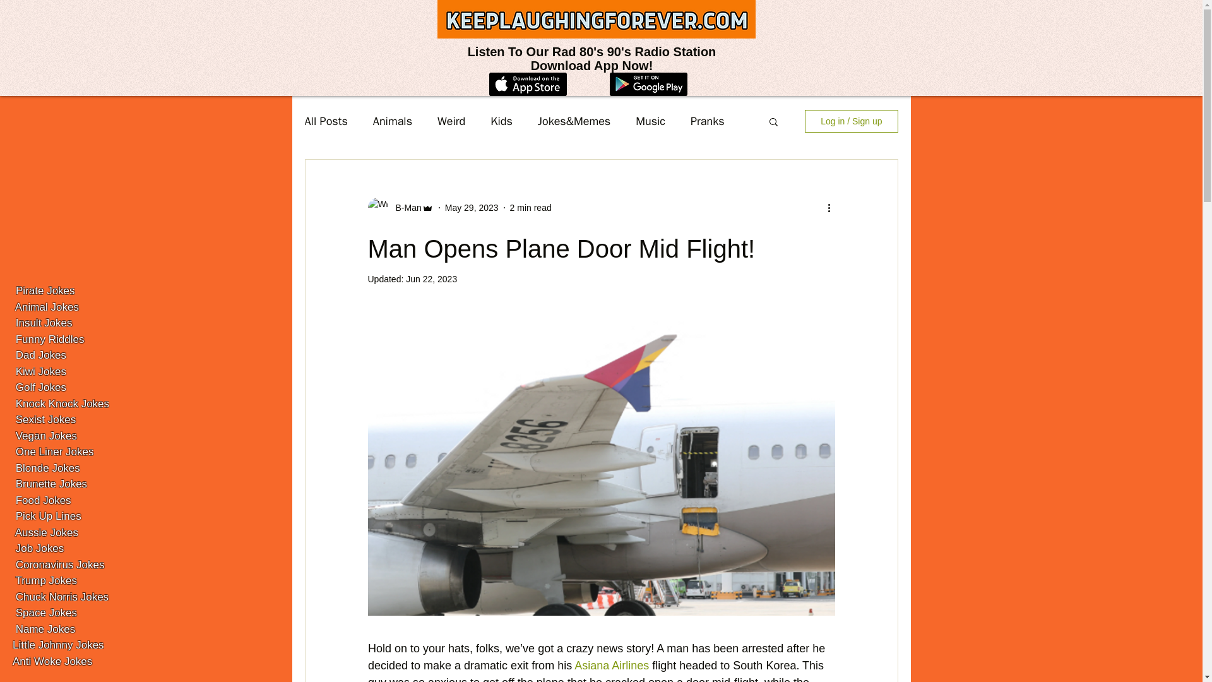  What do you see at coordinates (431, 279) in the screenshot?
I see `Jun 22, 2023` at bounding box center [431, 279].